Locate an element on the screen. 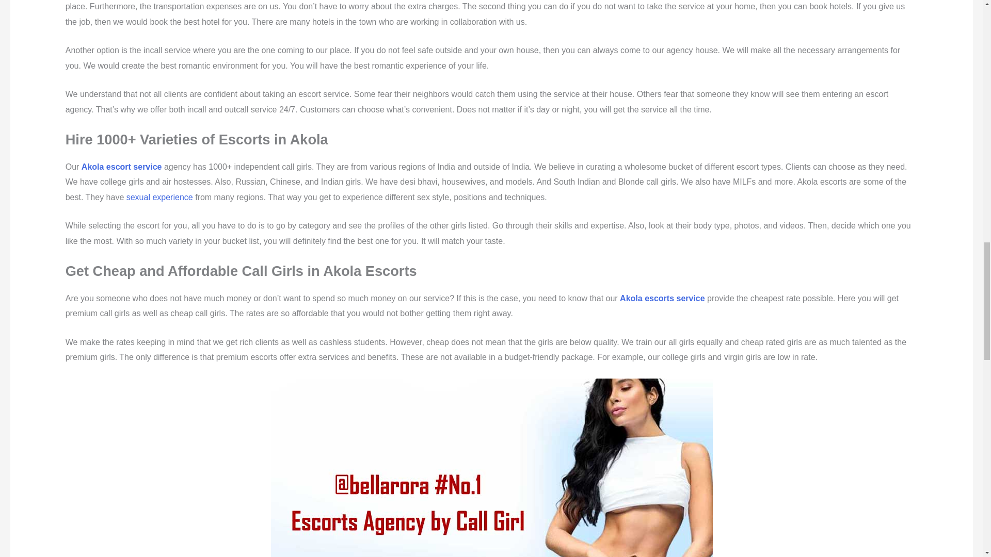 This screenshot has height=557, width=991. Akola escort service is located at coordinates (122, 167).